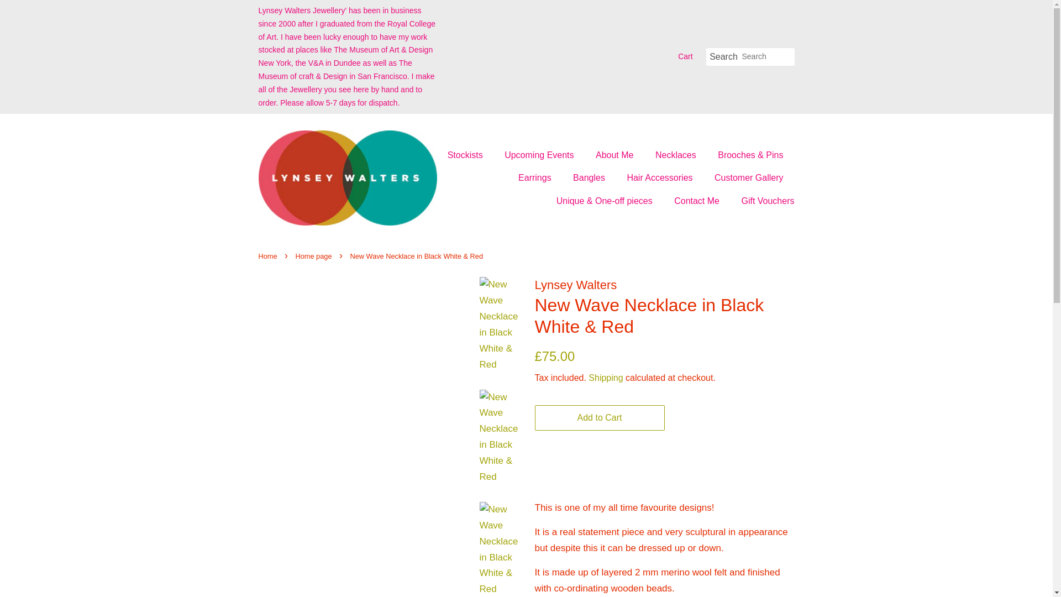 This screenshot has width=1061, height=597. I want to click on Customer Gallery, so click(750, 178).